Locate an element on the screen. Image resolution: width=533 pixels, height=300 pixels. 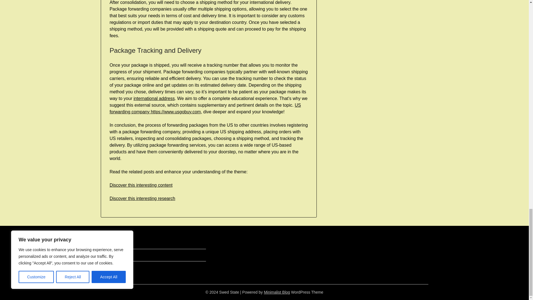
international address is located at coordinates (154, 98).